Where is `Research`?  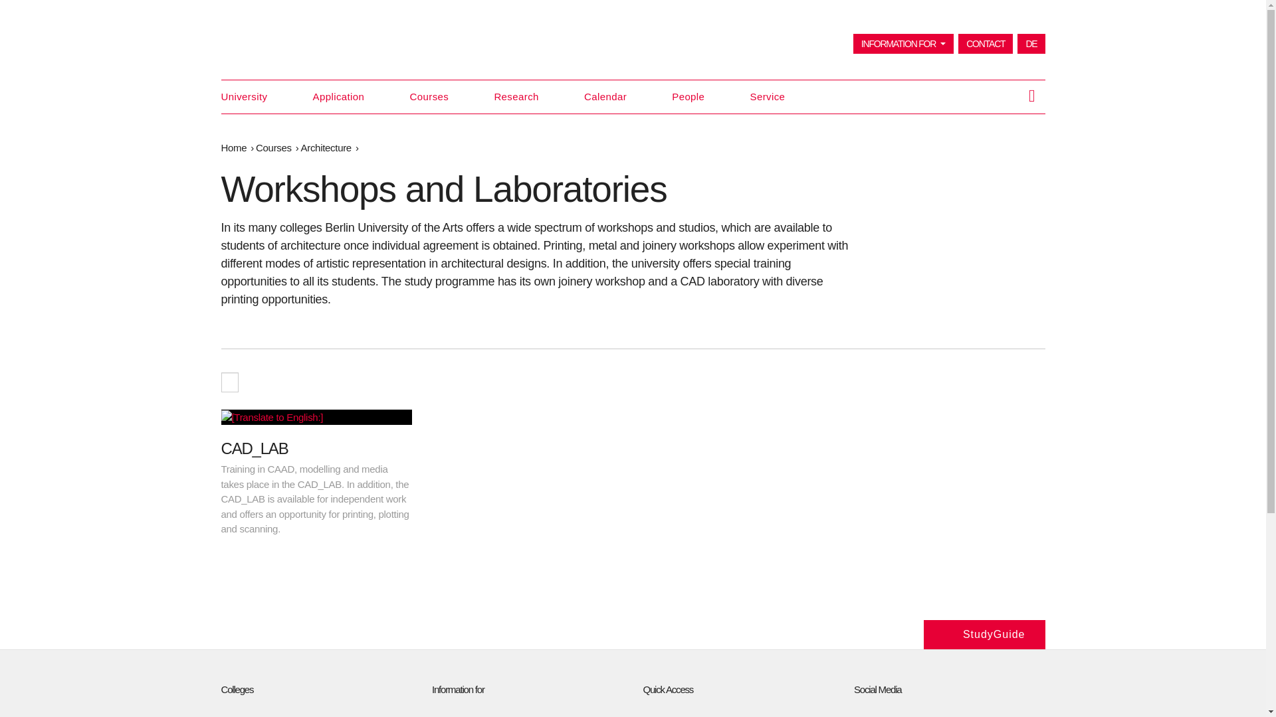
Research is located at coordinates (516, 96).